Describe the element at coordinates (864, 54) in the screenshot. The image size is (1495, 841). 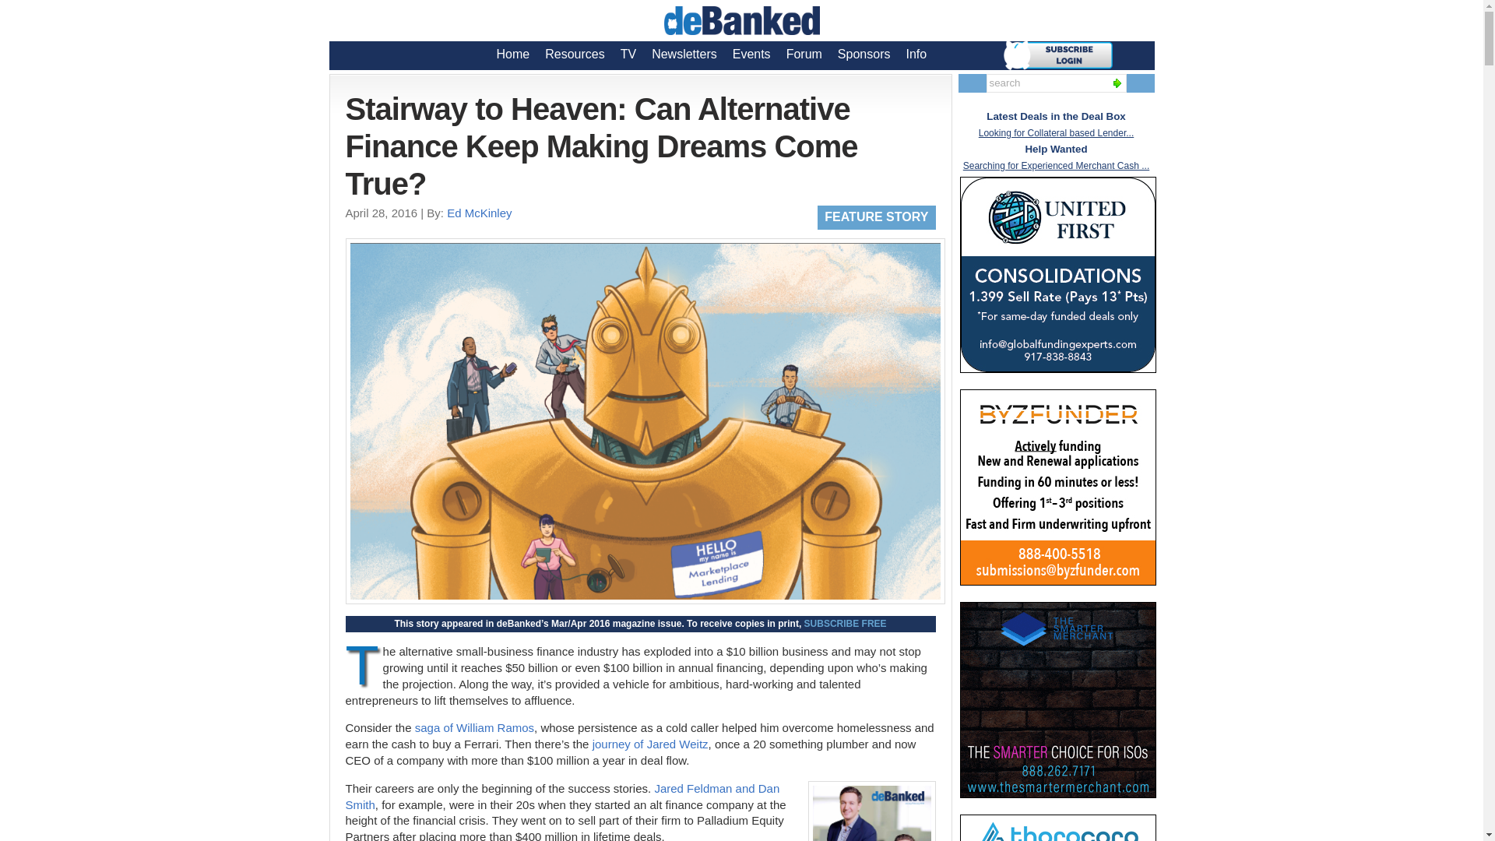
I see `Sponsors` at that location.